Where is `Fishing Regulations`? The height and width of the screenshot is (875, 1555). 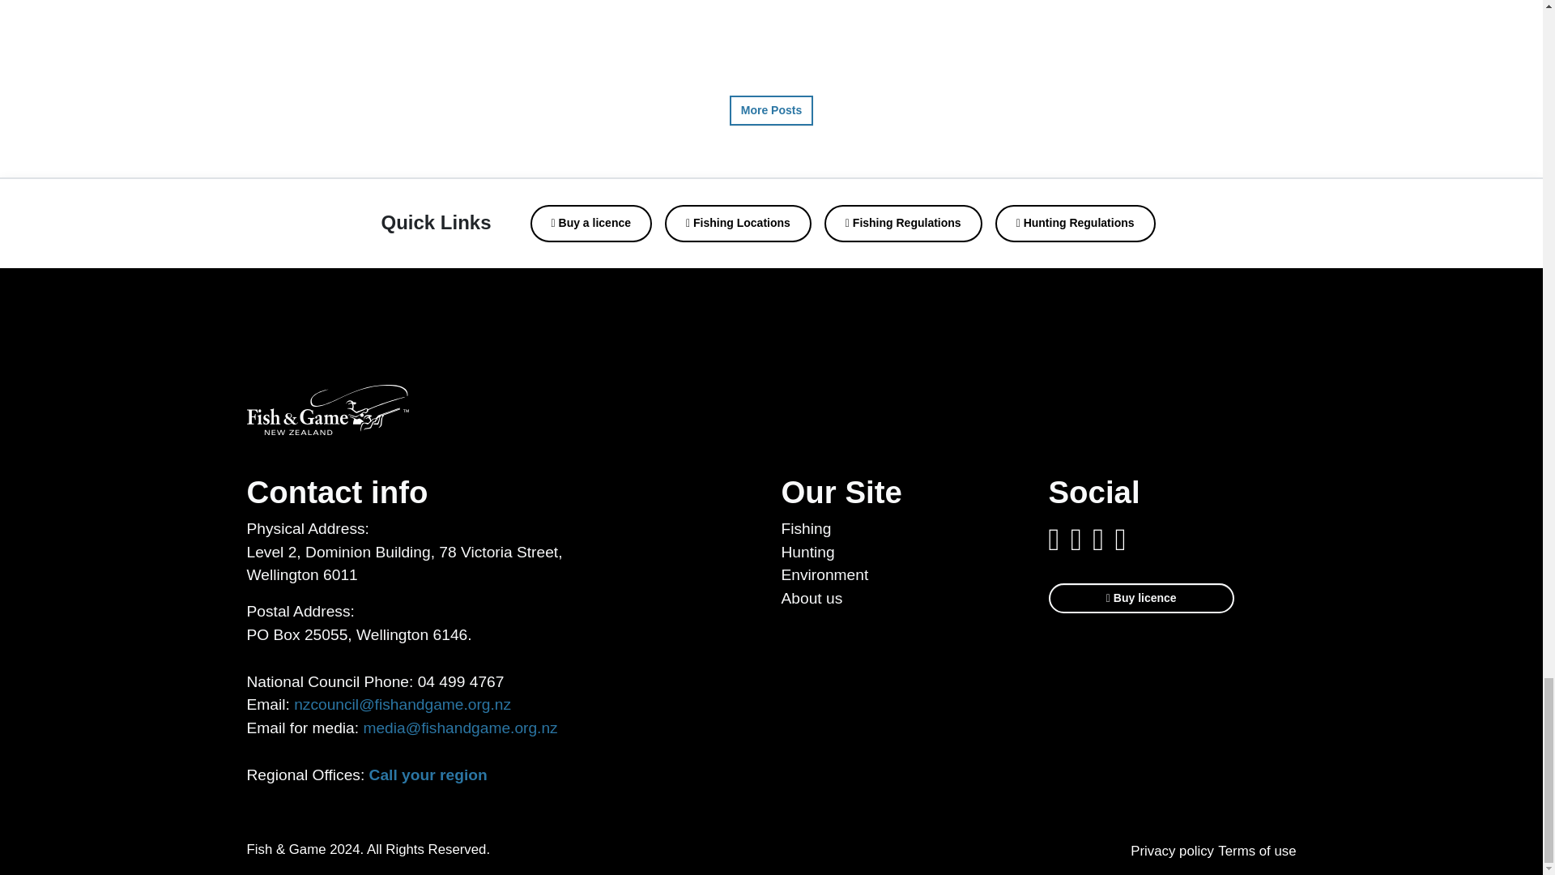
Fishing Regulations is located at coordinates (903, 224).